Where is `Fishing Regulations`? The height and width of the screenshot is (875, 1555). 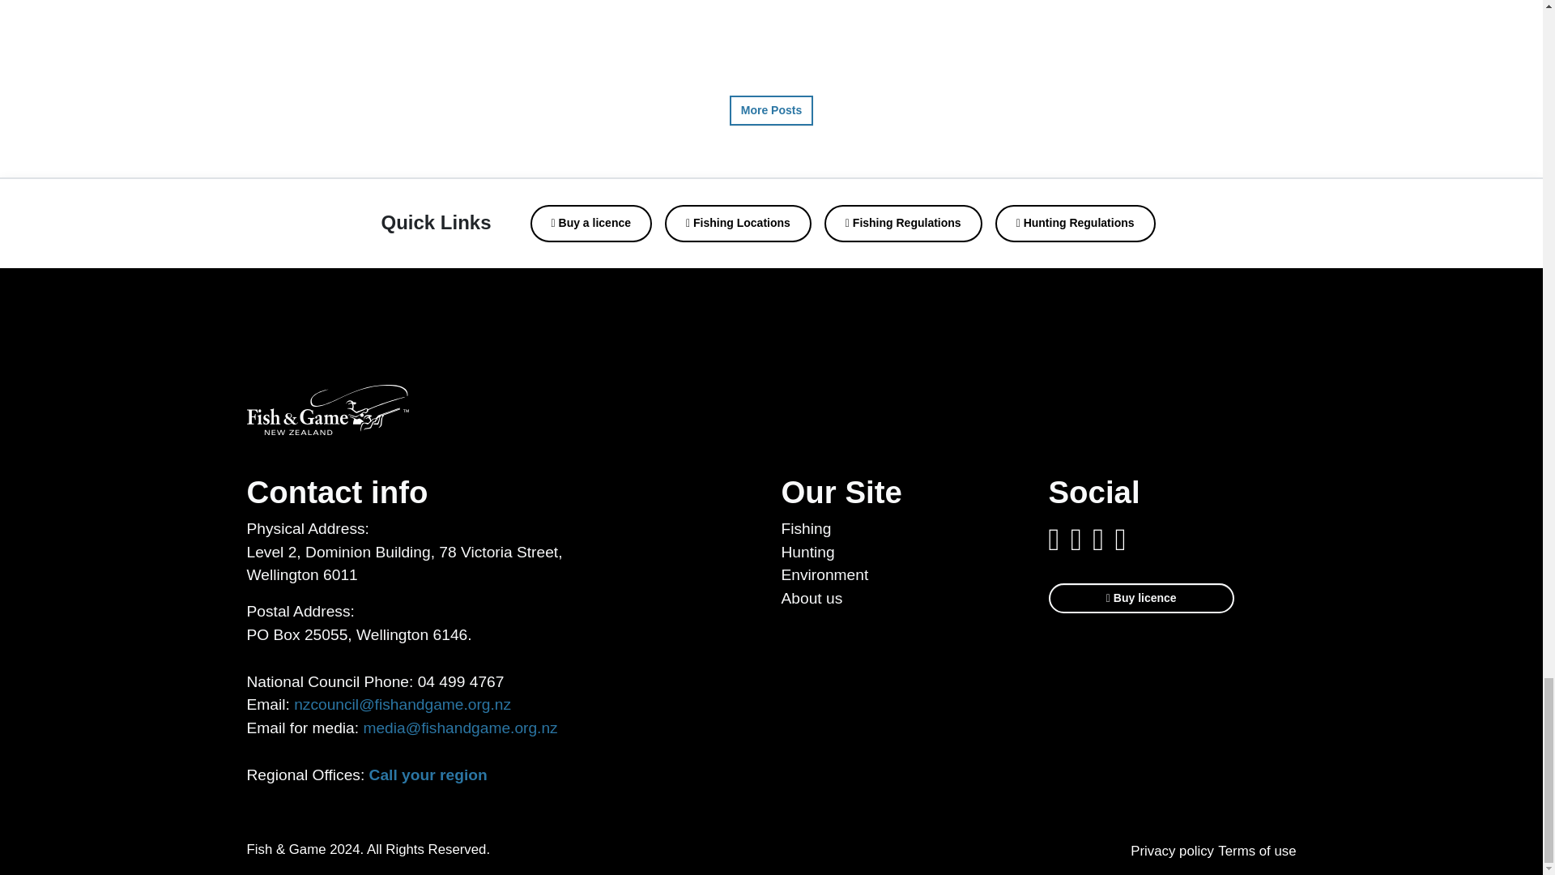
Fishing Regulations is located at coordinates (903, 224).